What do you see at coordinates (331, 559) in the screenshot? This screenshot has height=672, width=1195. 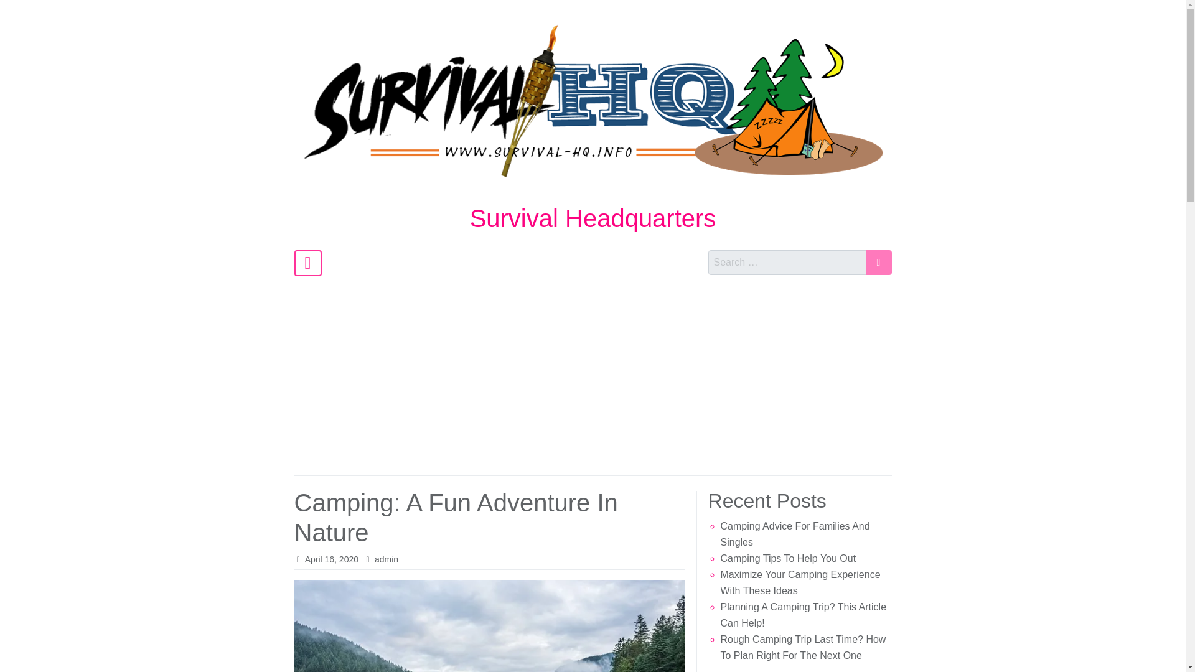 I see `April 16, 2020` at bounding box center [331, 559].